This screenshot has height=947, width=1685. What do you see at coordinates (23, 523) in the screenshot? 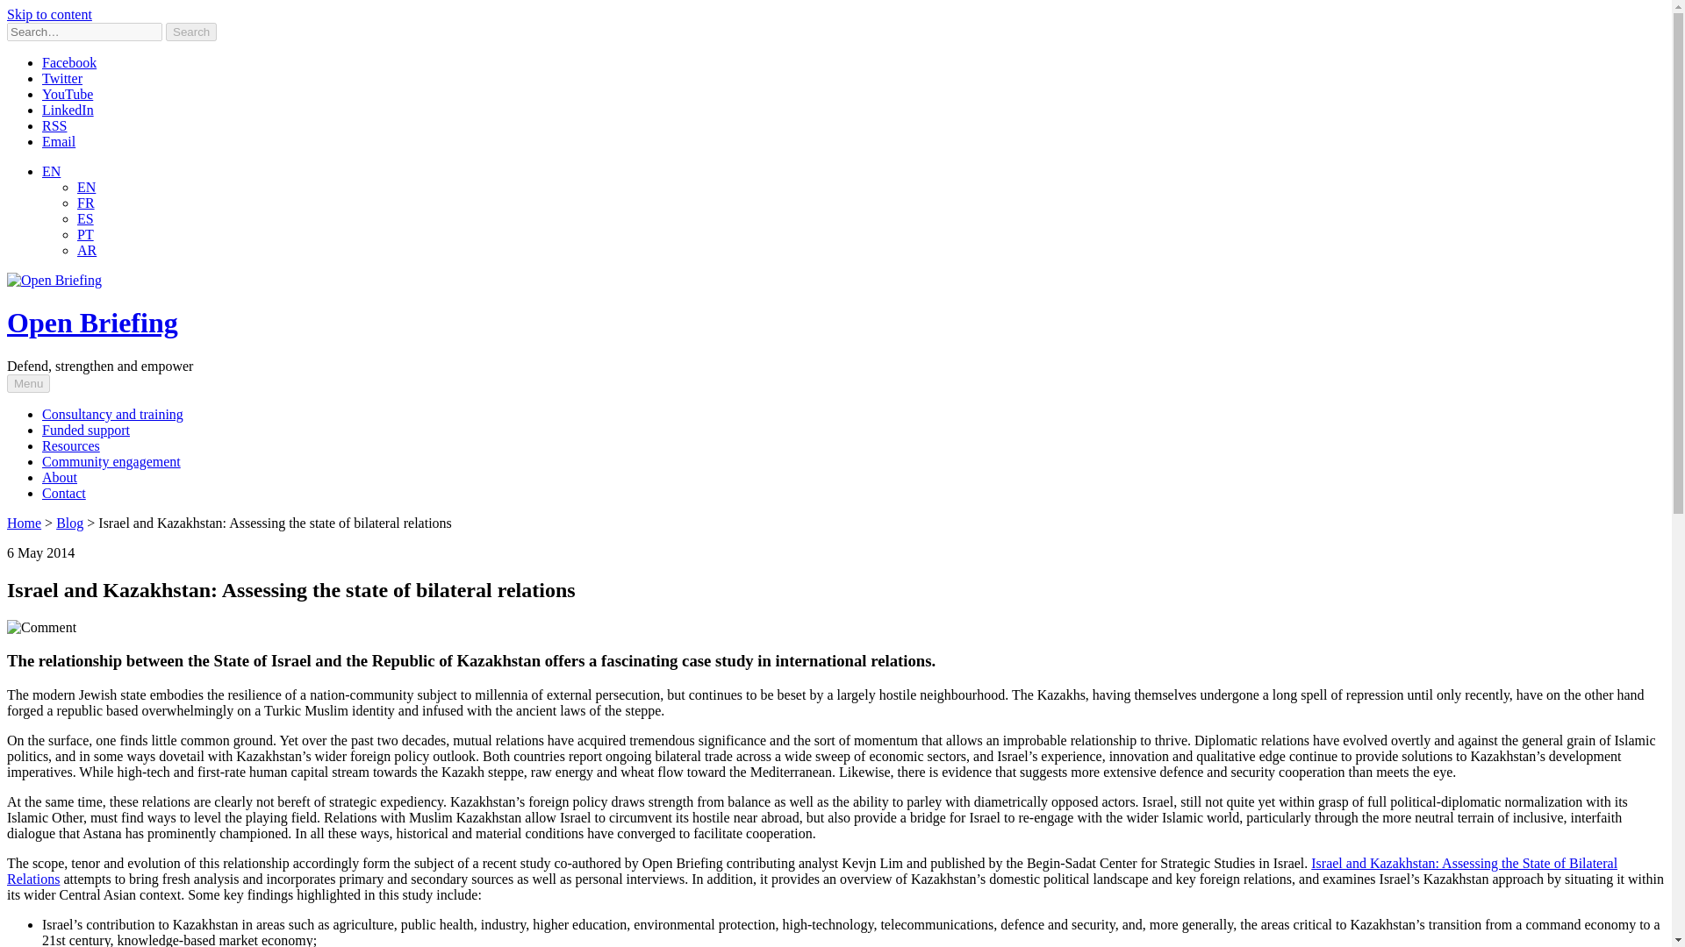
I see `Home` at bounding box center [23, 523].